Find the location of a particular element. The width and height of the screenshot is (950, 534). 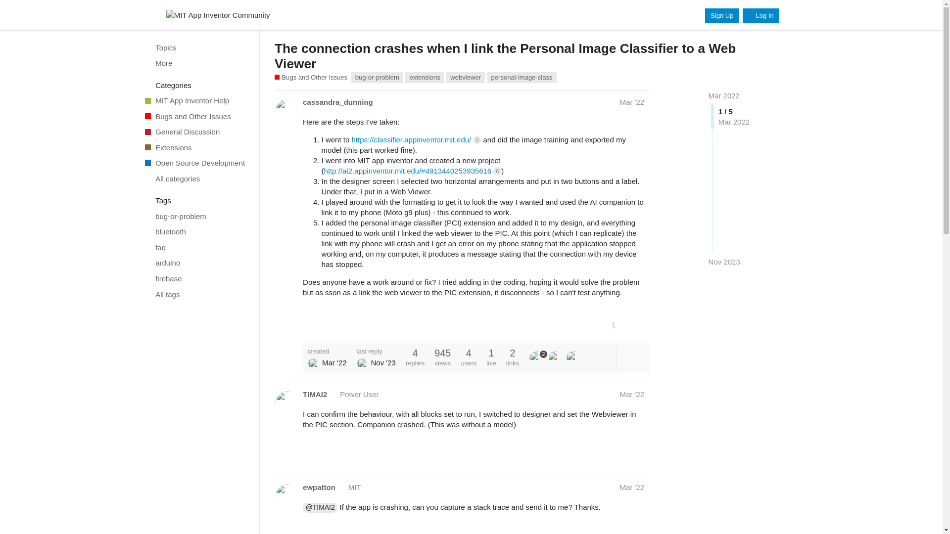

Report potential issues with App Inventor in this category. is located at coordinates (311, 77).